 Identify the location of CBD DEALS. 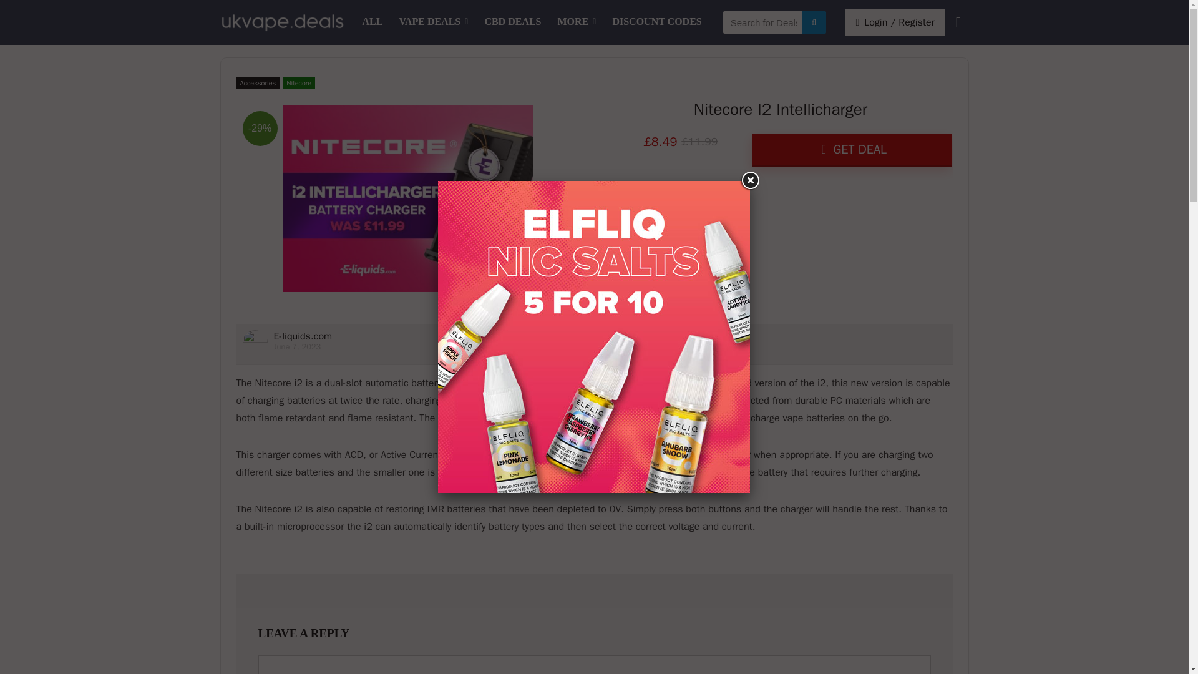
(512, 22).